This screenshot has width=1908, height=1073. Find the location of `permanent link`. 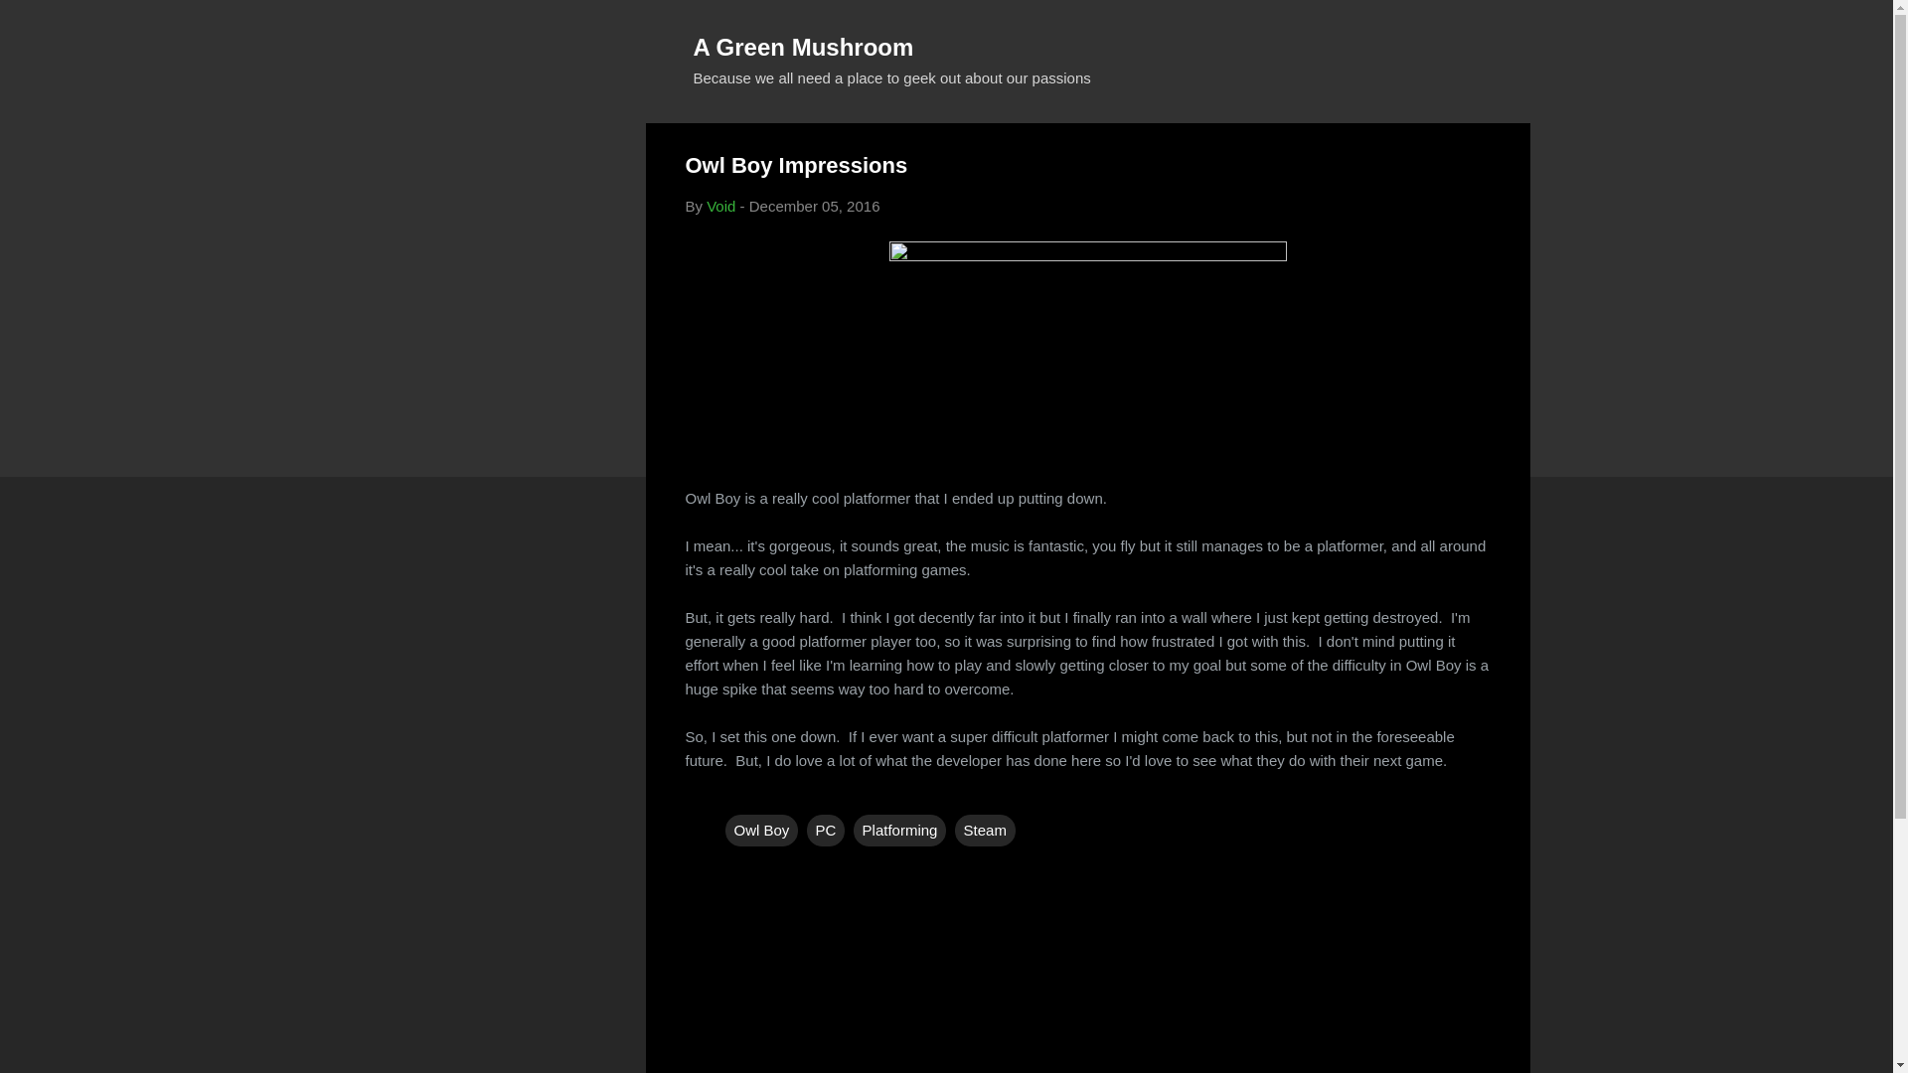

permanent link is located at coordinates (815, 206).